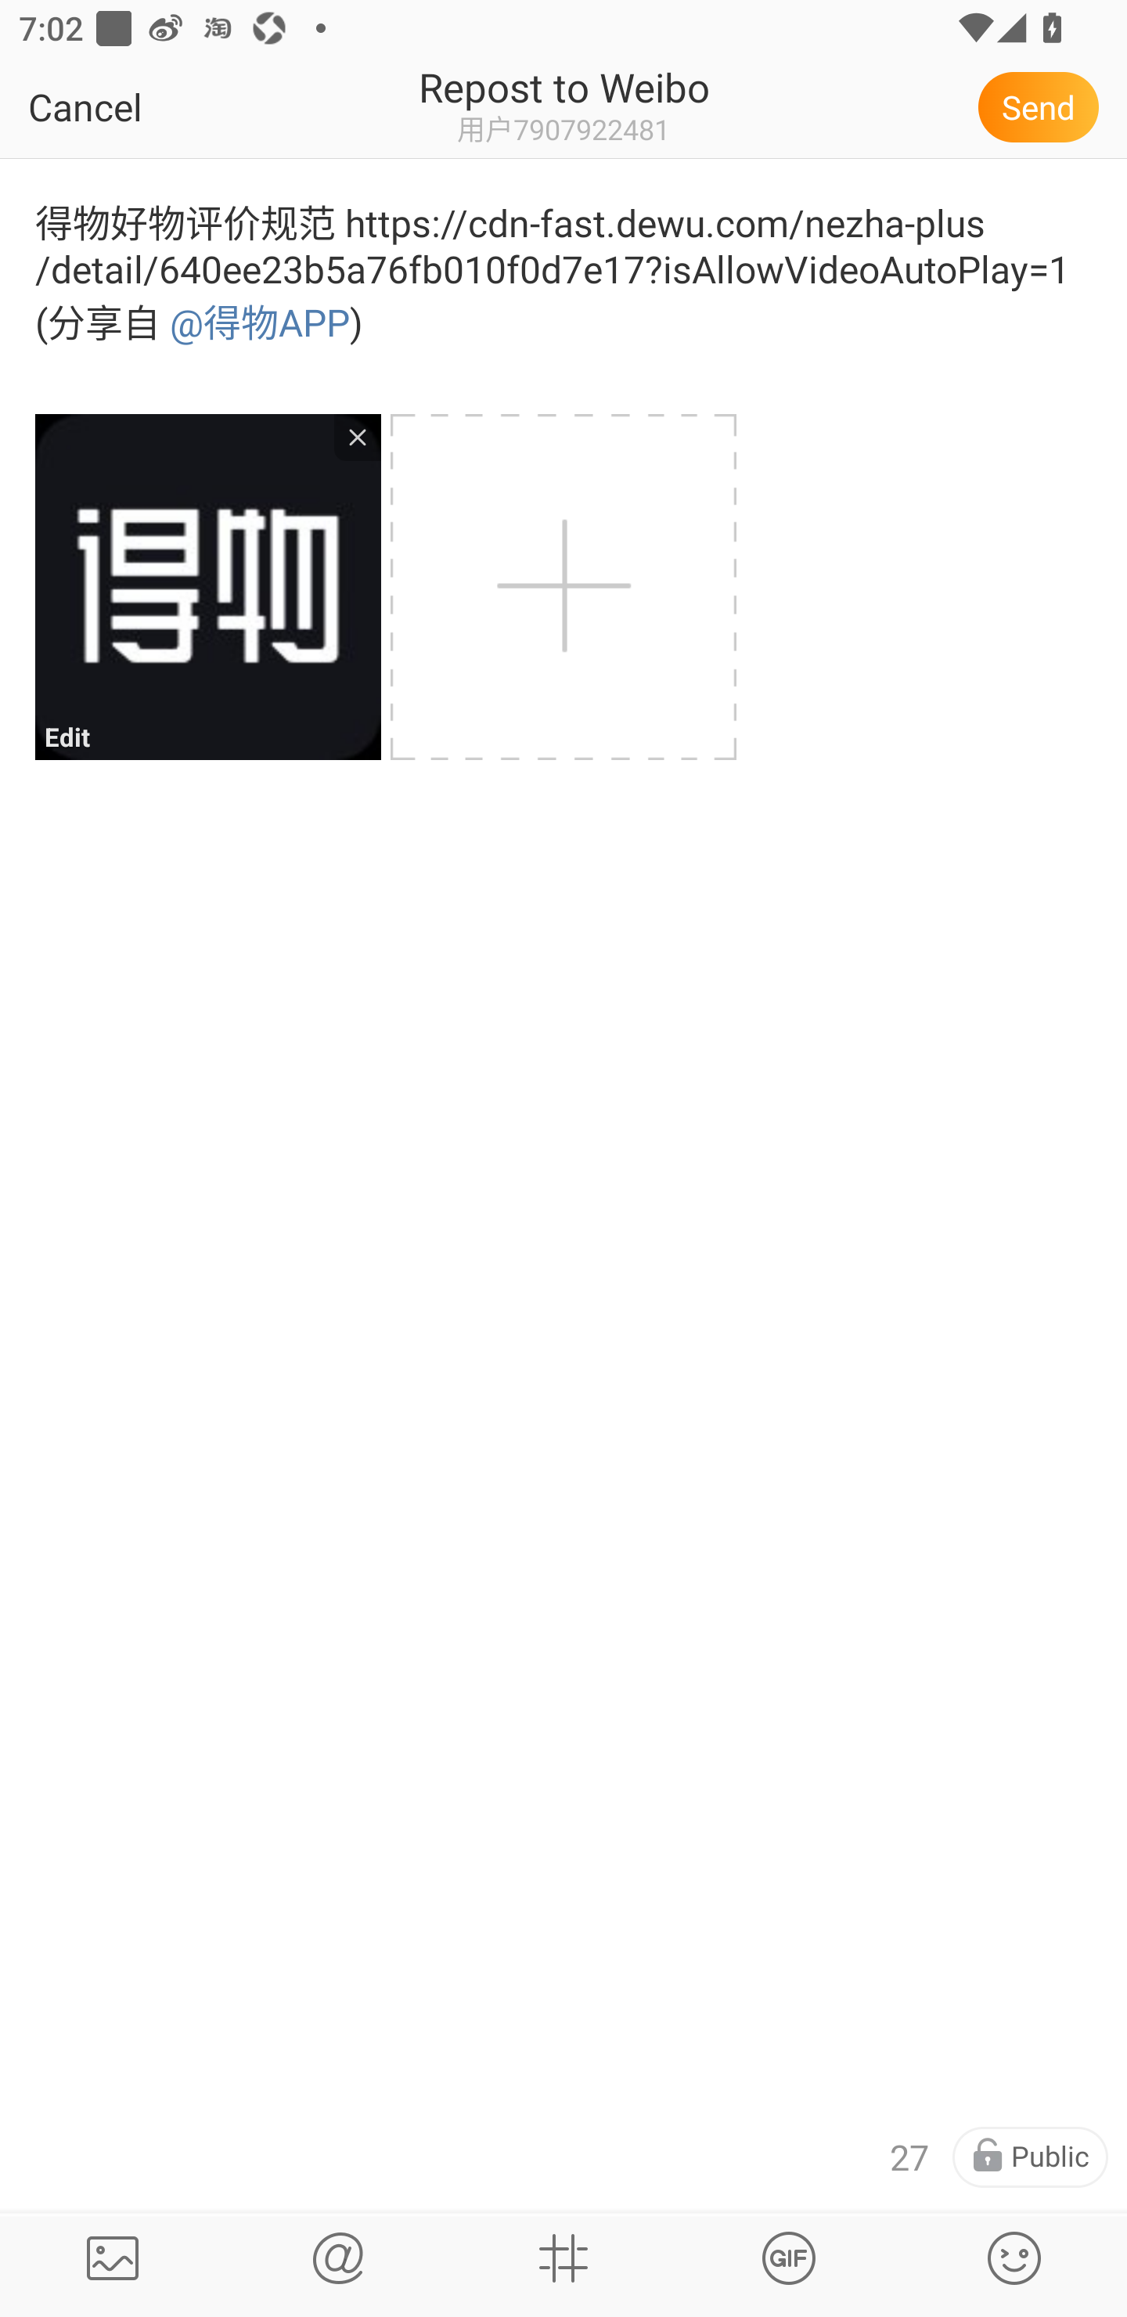 The height and width of the screenshot is (2317, 1127). What do you see at coordinates (1014, 2258) in the screenshot?
I see `请插入表情` at bounding box center [1014, 2258].